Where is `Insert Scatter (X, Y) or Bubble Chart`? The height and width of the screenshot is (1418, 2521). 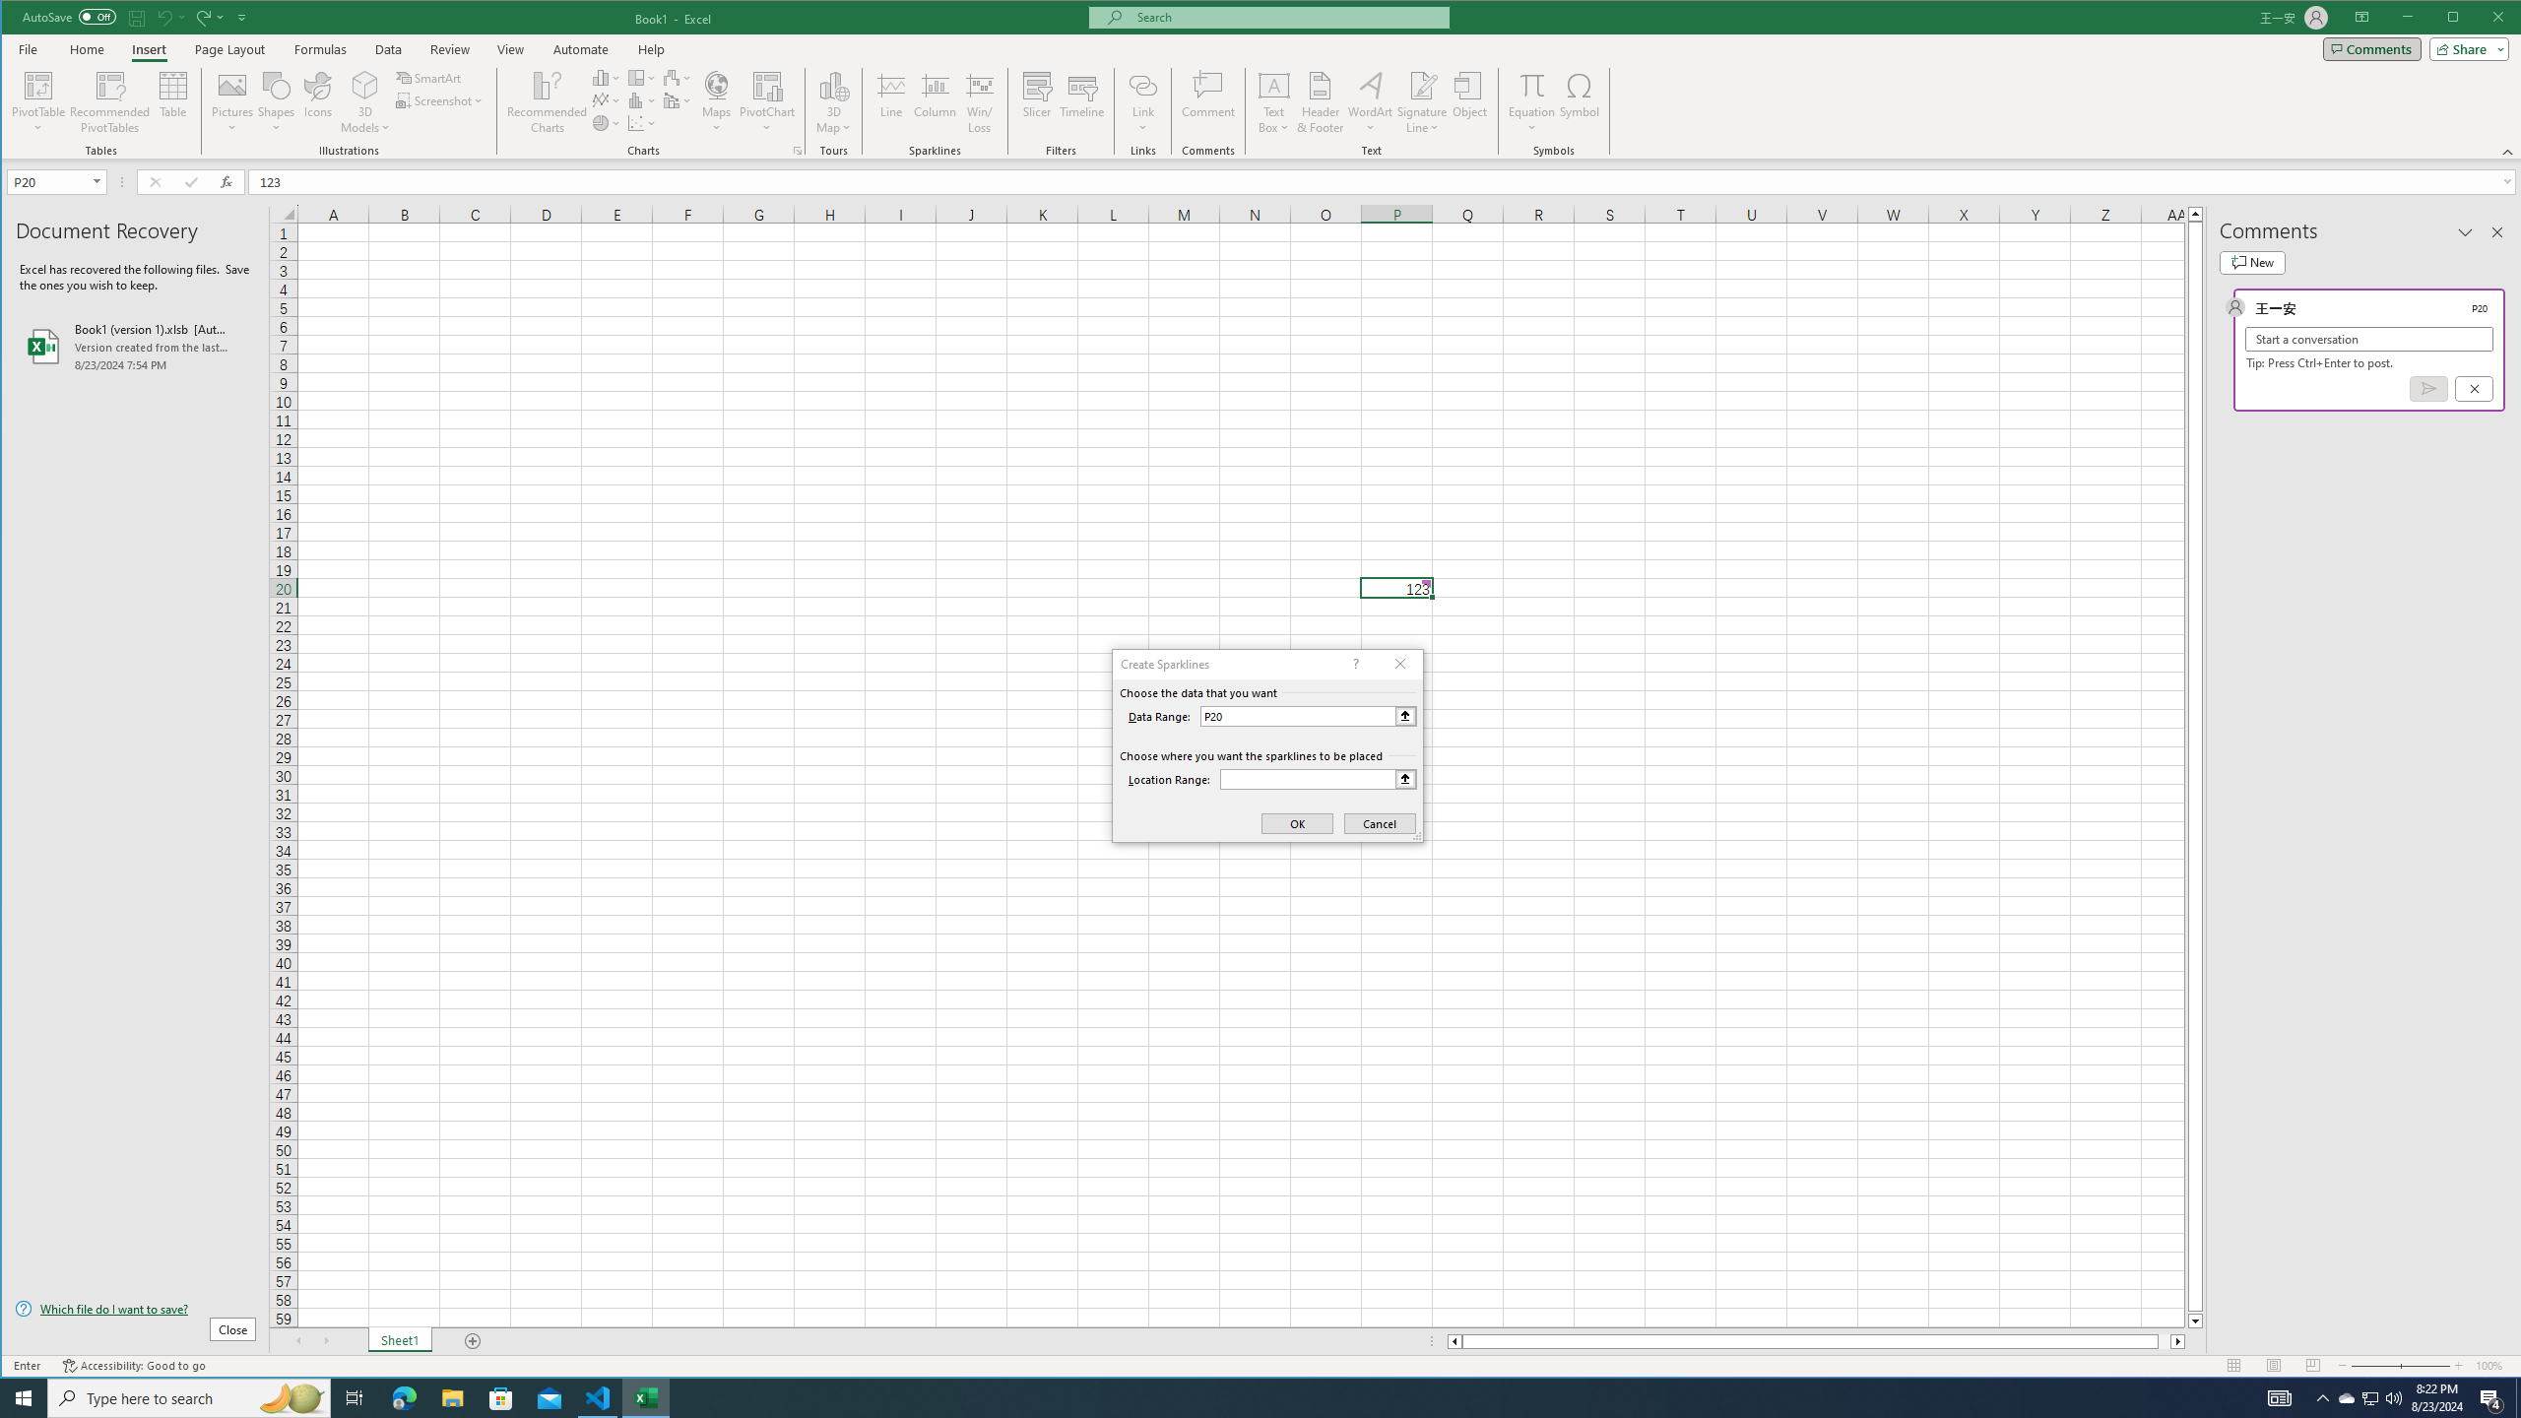
Insert Scatter (X, Y) or Bubble Chart is located at coordinates (642, 122).